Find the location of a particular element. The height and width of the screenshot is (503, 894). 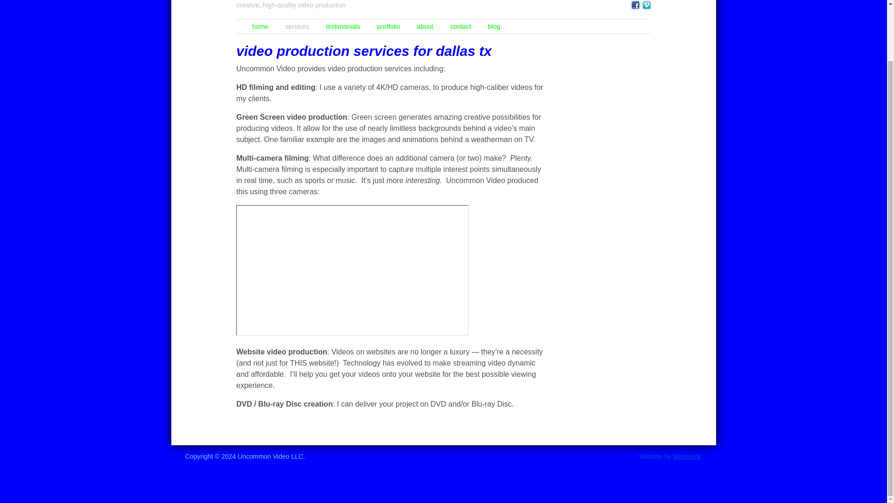

home is located at coordinates (260, 27).